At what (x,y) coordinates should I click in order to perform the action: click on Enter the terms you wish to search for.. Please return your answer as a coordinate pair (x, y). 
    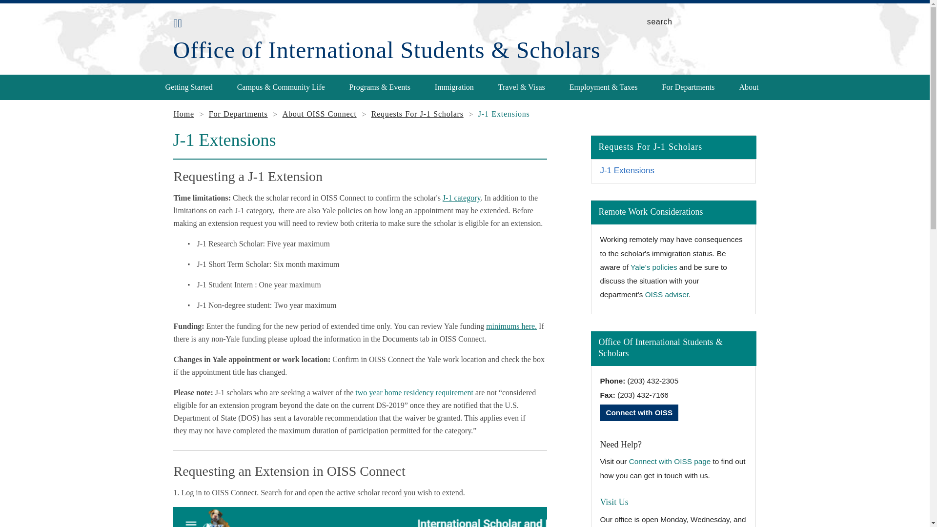
    Looking at the image, I should click on (692, 22).